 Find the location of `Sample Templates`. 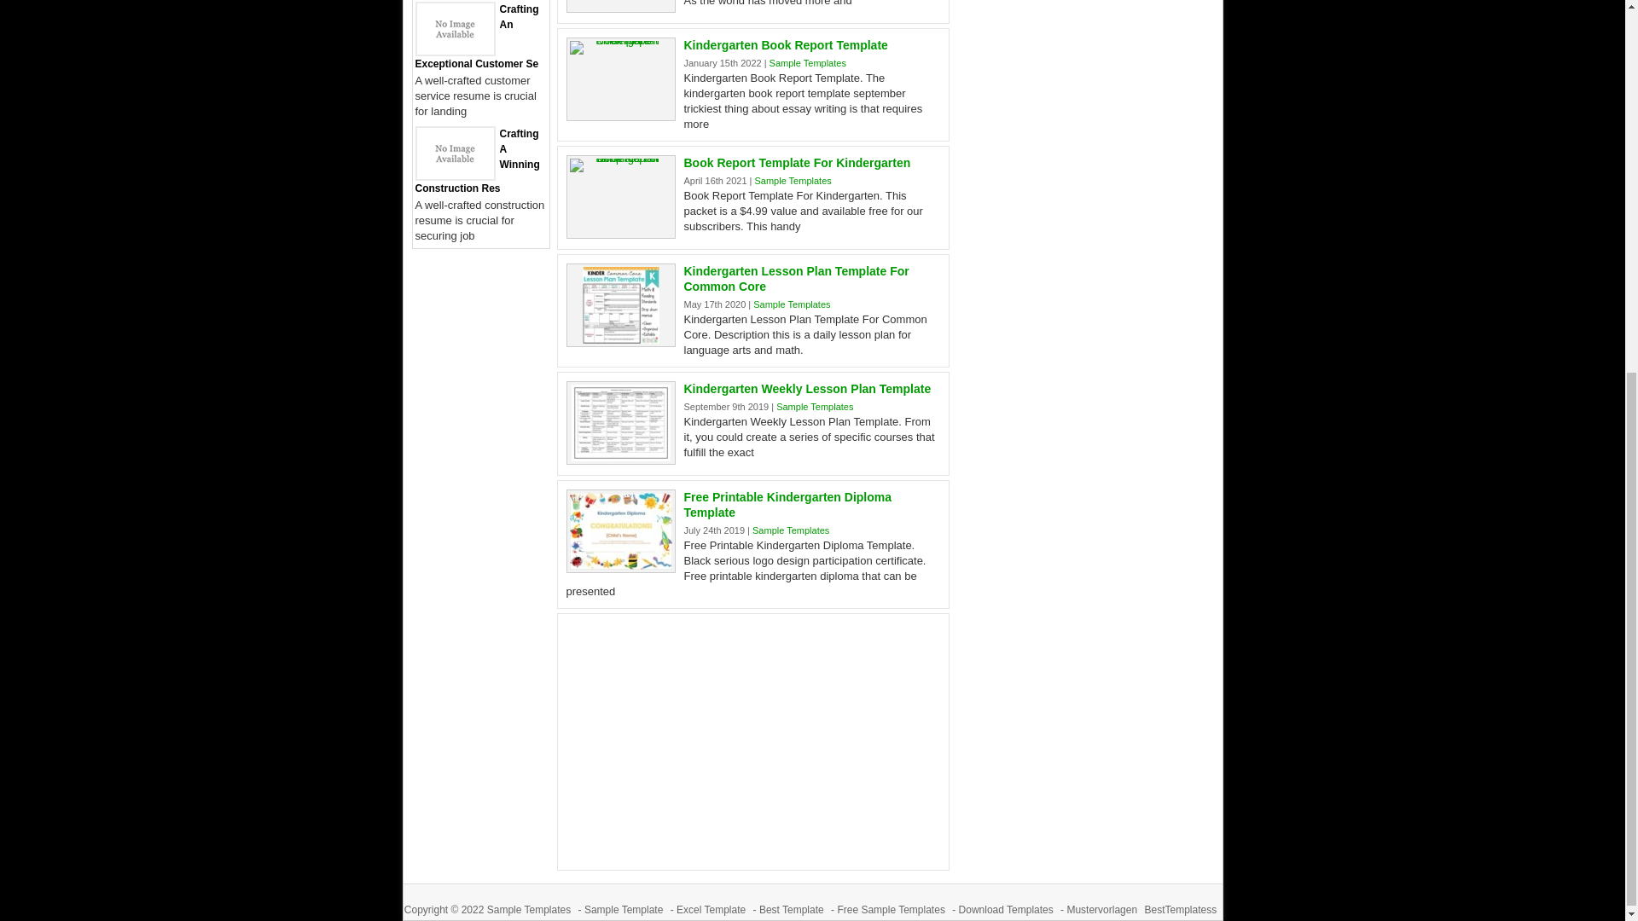

Sample Templates is located at coordinates (790, 530).